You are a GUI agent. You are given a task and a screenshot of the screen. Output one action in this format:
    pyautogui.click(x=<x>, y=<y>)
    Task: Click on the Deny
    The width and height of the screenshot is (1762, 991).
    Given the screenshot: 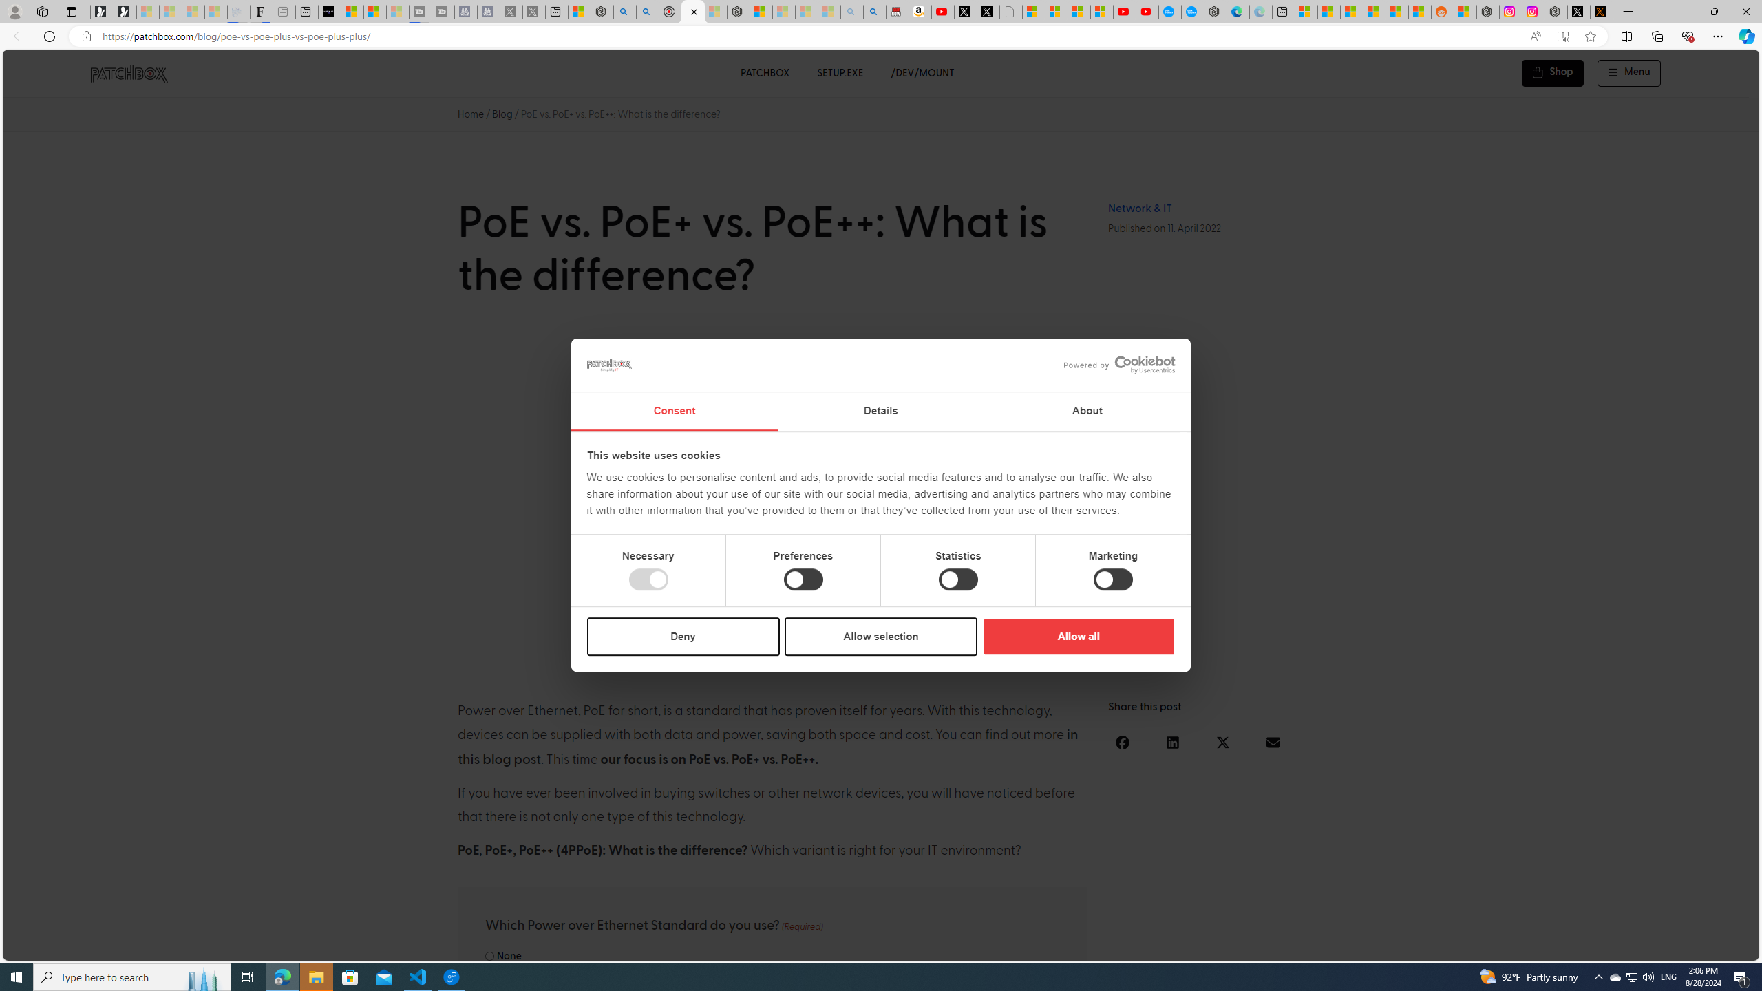 What is the action you would take?
    pyautogui.click(x=683, y=636)
    